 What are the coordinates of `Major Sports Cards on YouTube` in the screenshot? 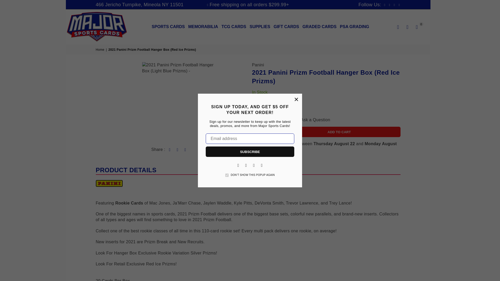 It's located at (254, 165).